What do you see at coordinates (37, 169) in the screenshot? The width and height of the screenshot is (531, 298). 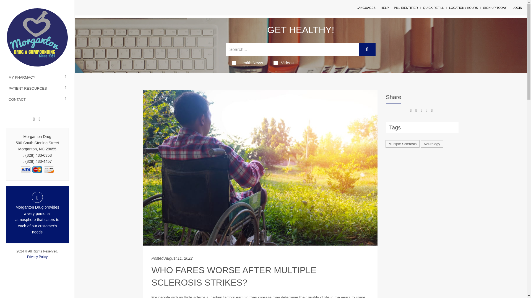 I see `1` at bounding box center [37, 169].